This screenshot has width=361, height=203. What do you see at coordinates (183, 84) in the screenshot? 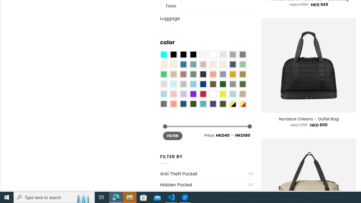
I see `Silver` at bounding box center [183, 84].